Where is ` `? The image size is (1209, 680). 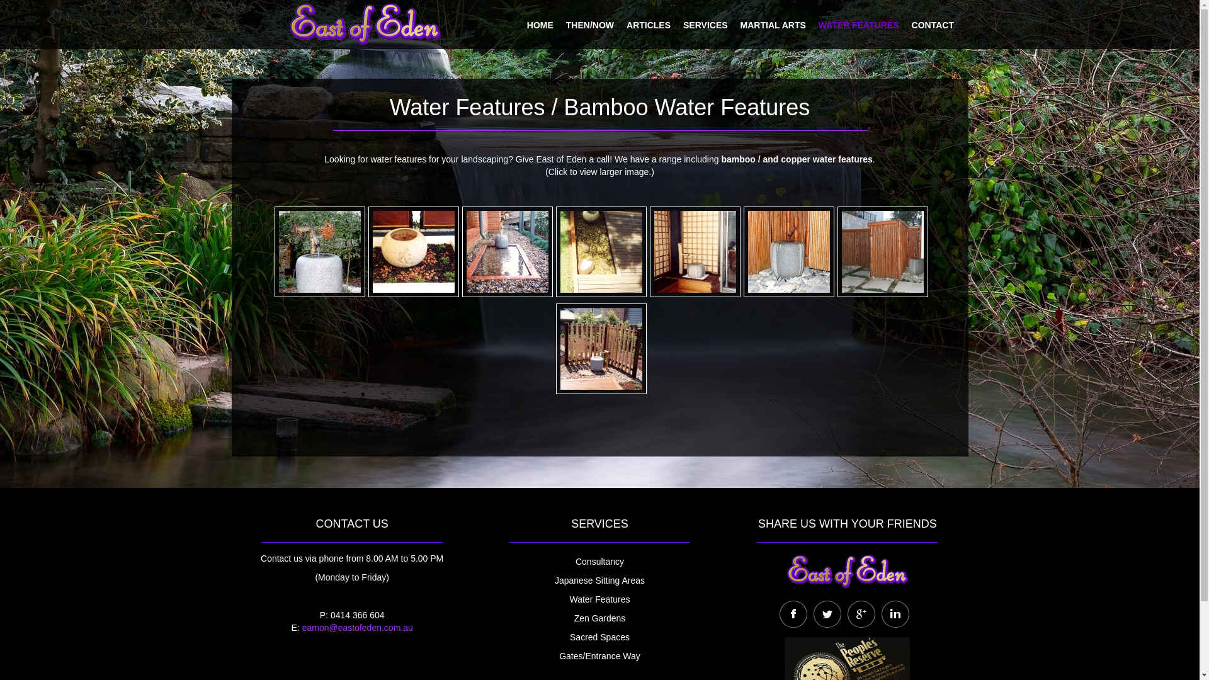
  is located at coordinates (695, 252).